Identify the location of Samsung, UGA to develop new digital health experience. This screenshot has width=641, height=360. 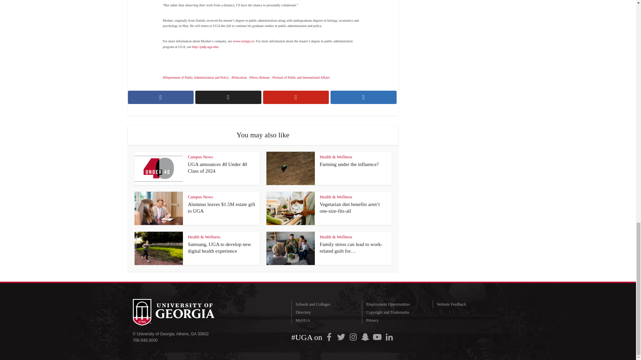
(219, 247).